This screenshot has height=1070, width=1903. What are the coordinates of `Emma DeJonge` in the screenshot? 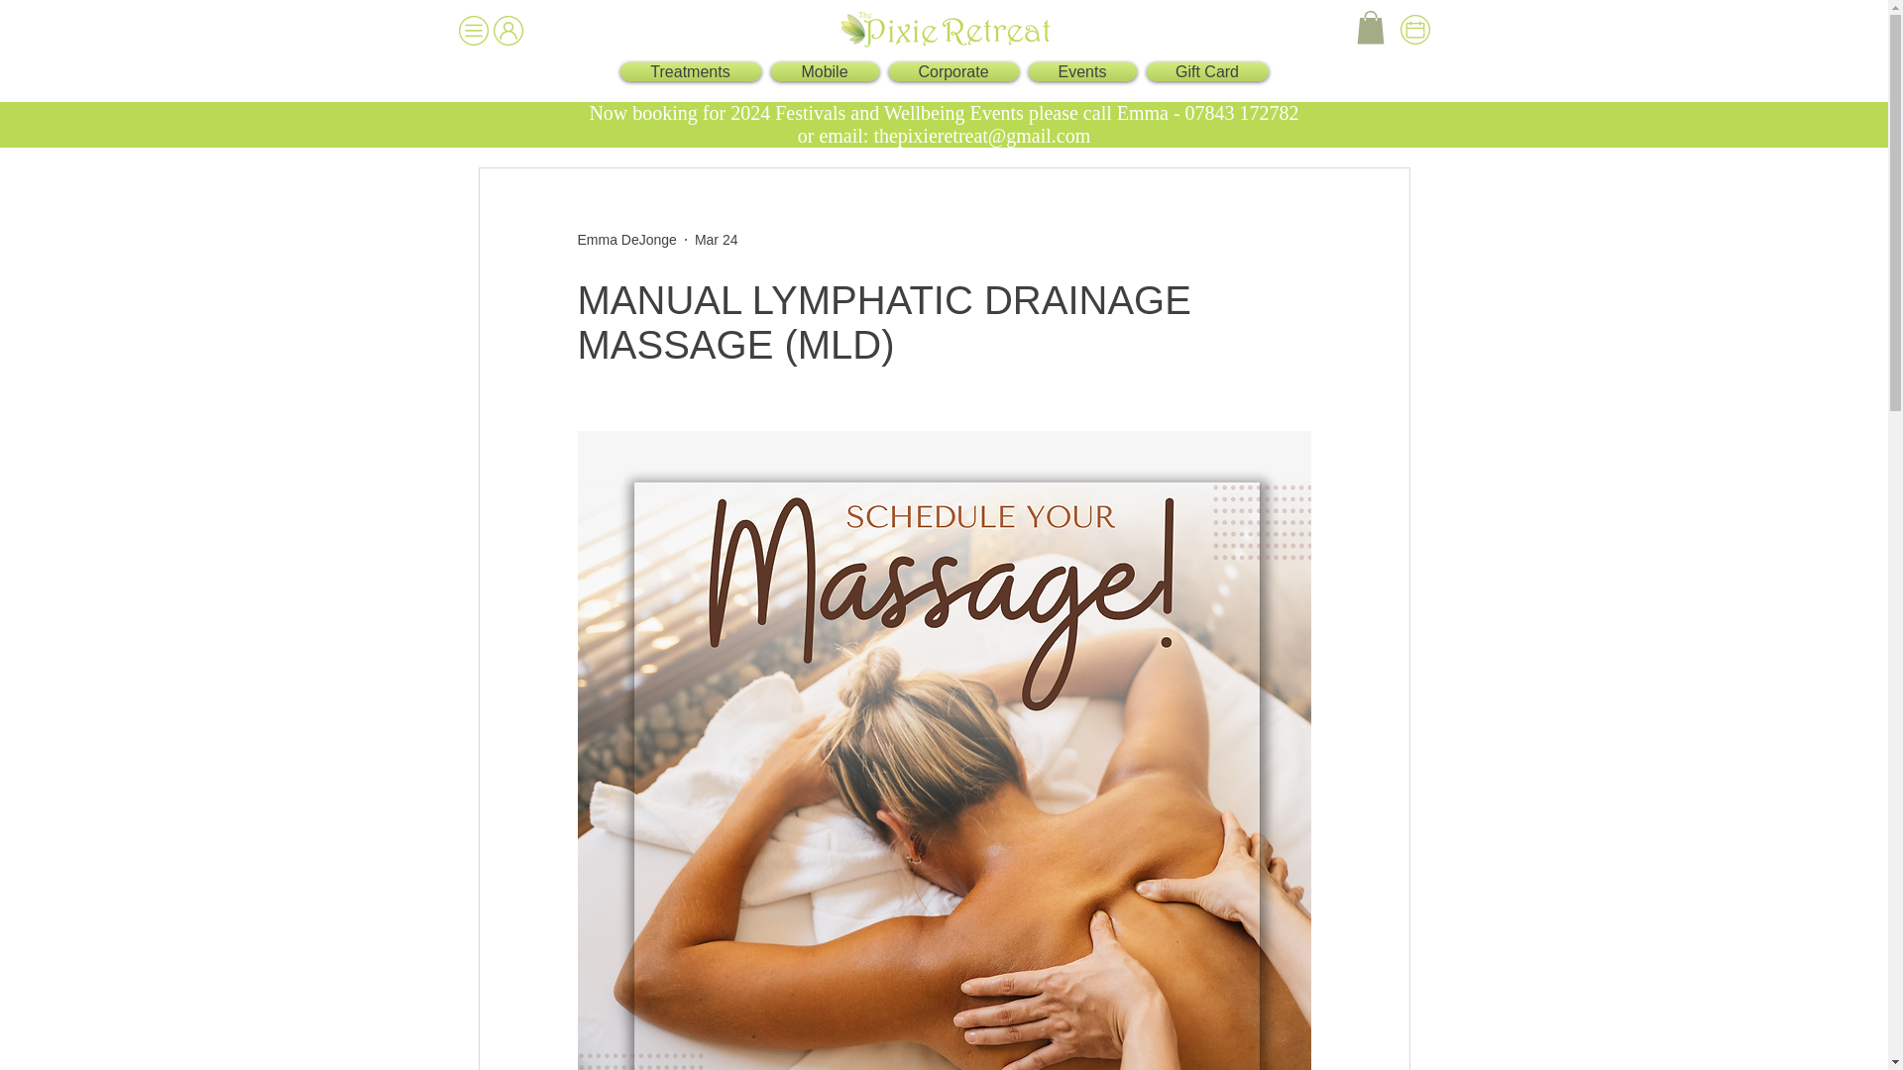 It's located at (625, 240).